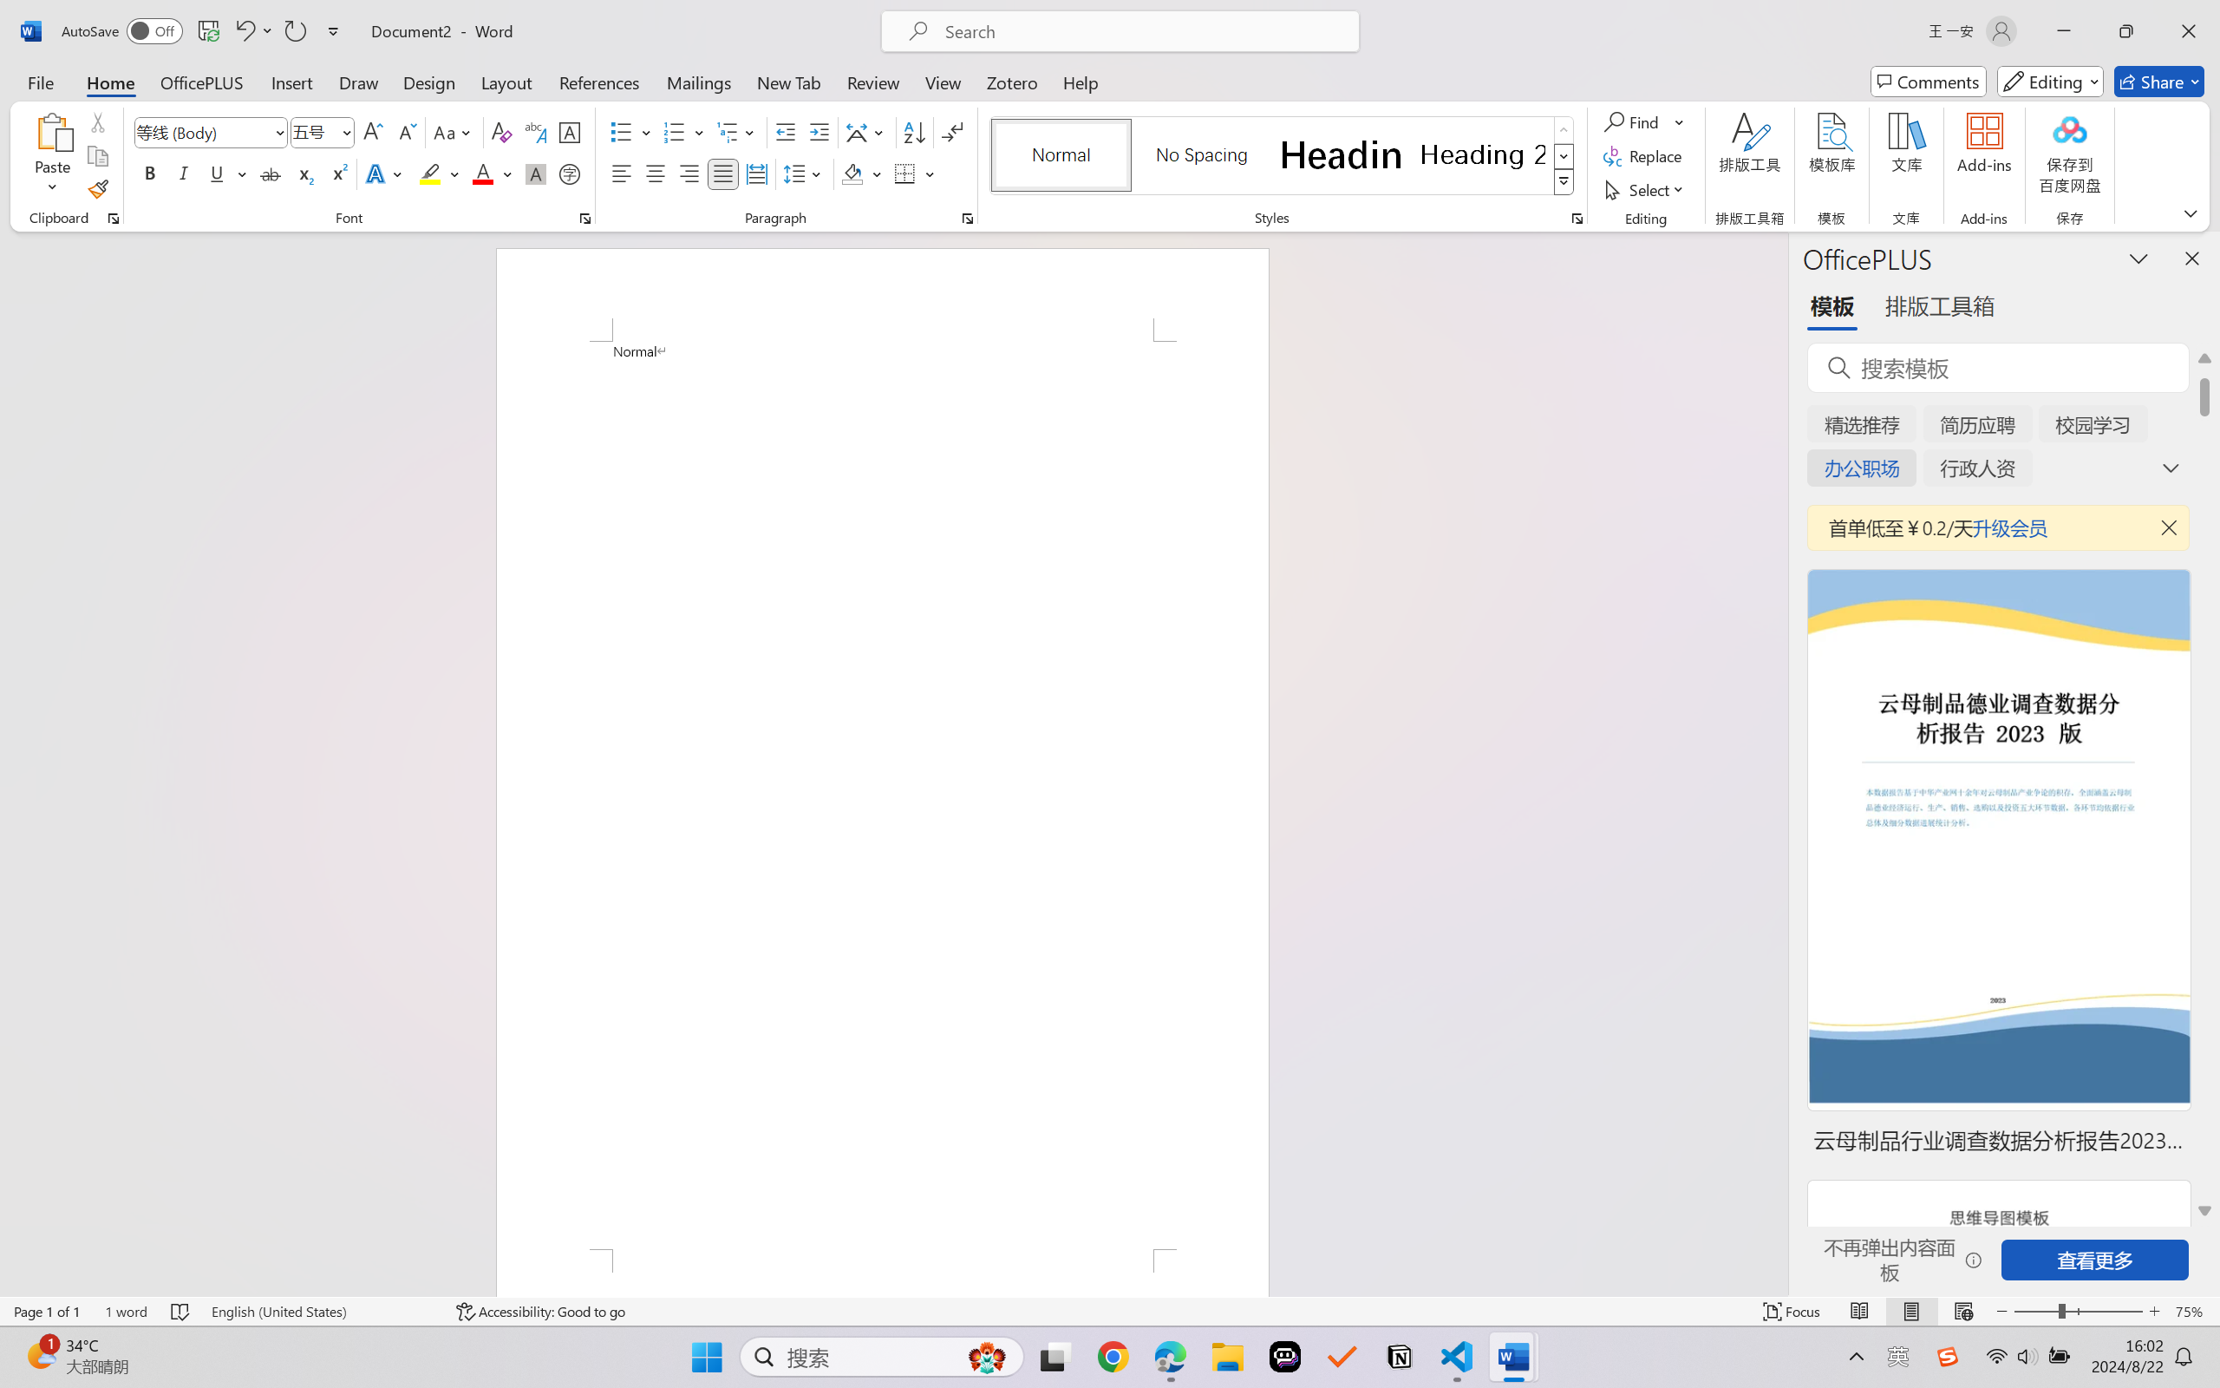 This screenshot has height=1388, width=2220. I want to click on Shading RGB(0, 0, 0), so click(852, 173).